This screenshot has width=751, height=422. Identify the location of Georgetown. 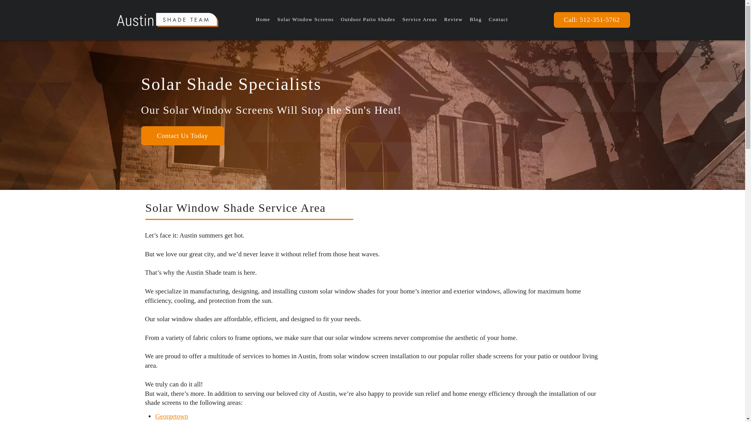
(172, 416).